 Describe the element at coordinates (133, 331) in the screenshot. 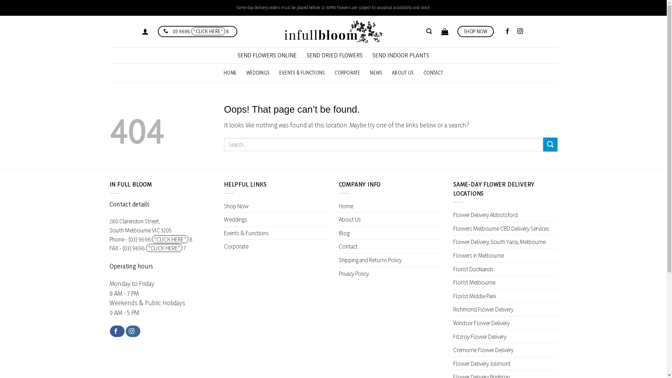

I see `Follow on Instagram` at that location.